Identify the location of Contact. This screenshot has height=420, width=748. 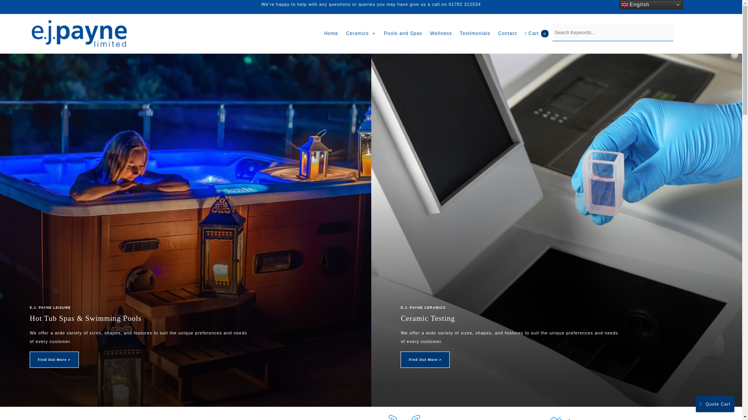
(507, 33).